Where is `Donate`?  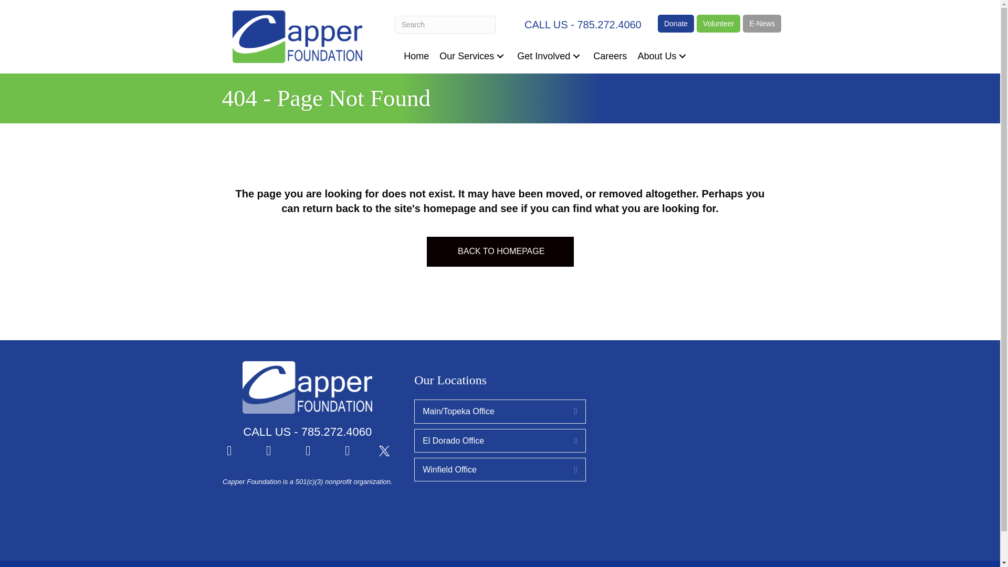
Donate is located at coordinates (676, 23).